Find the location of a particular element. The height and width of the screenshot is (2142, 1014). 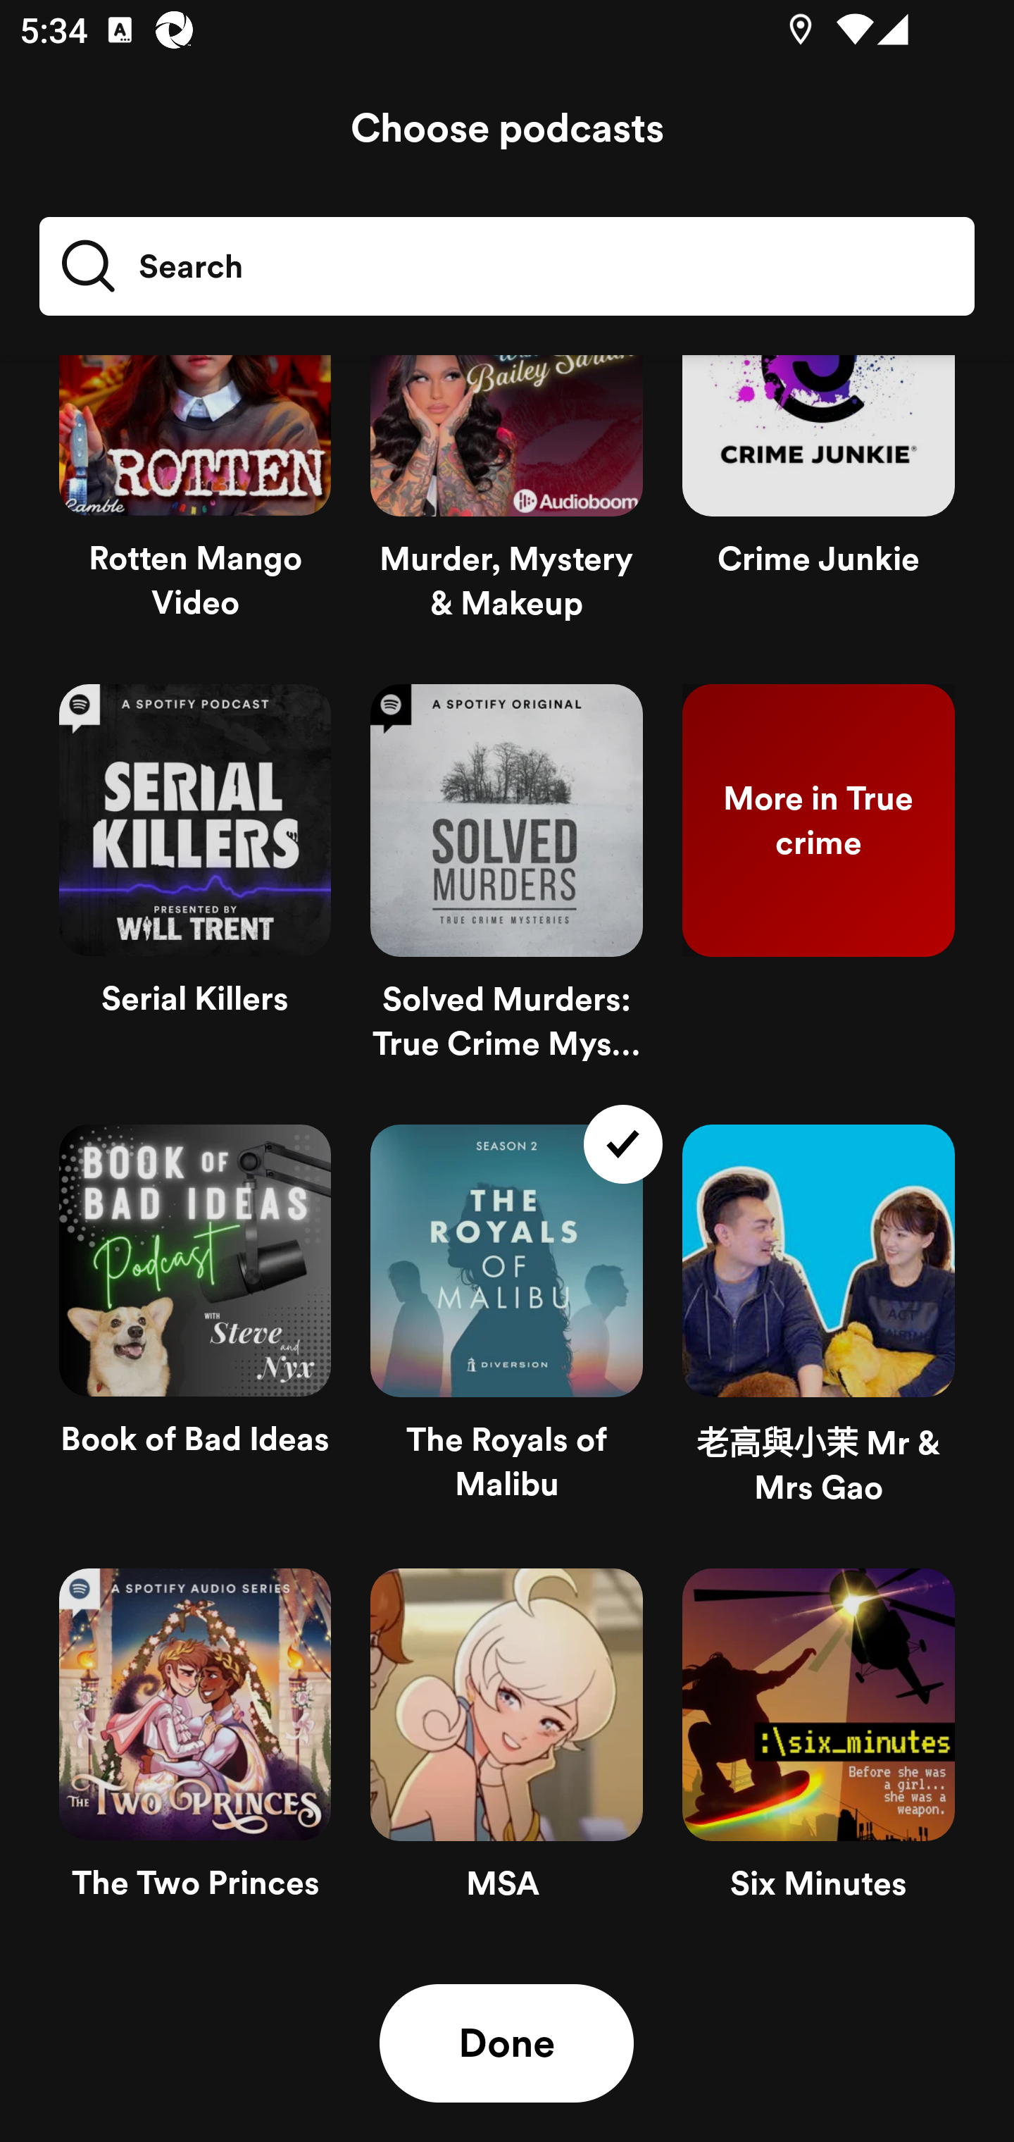

Book of Bad Ideas unselected Book of Bad Ideas is located at coordinates (195, 1326).